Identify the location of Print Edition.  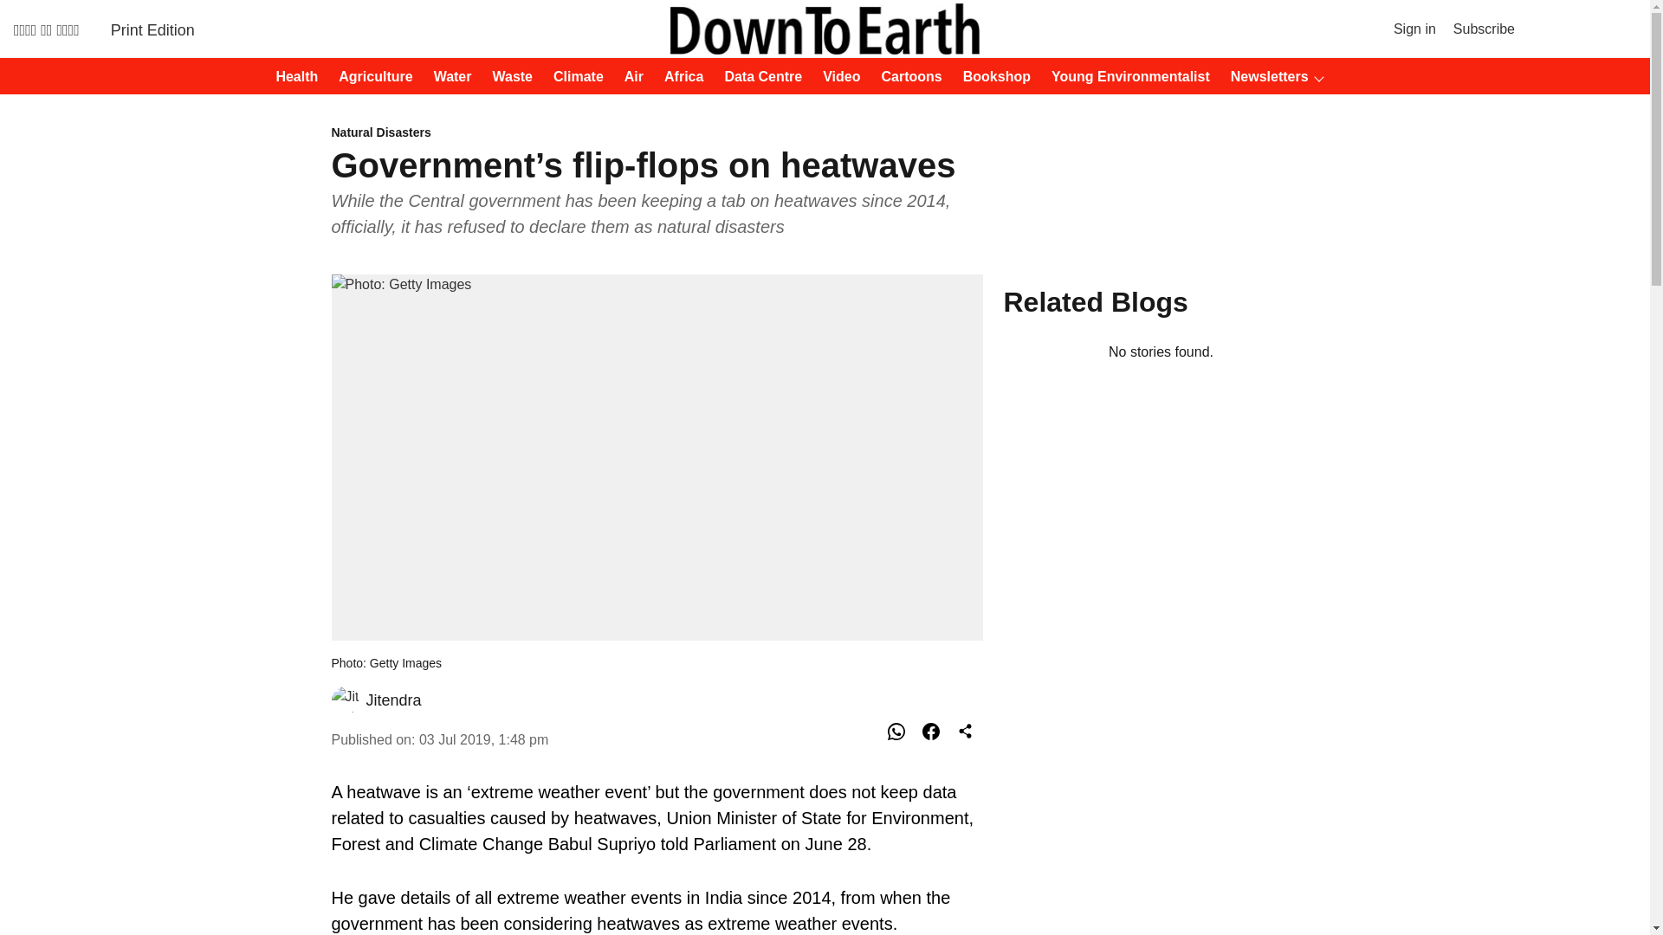
(152, 29).